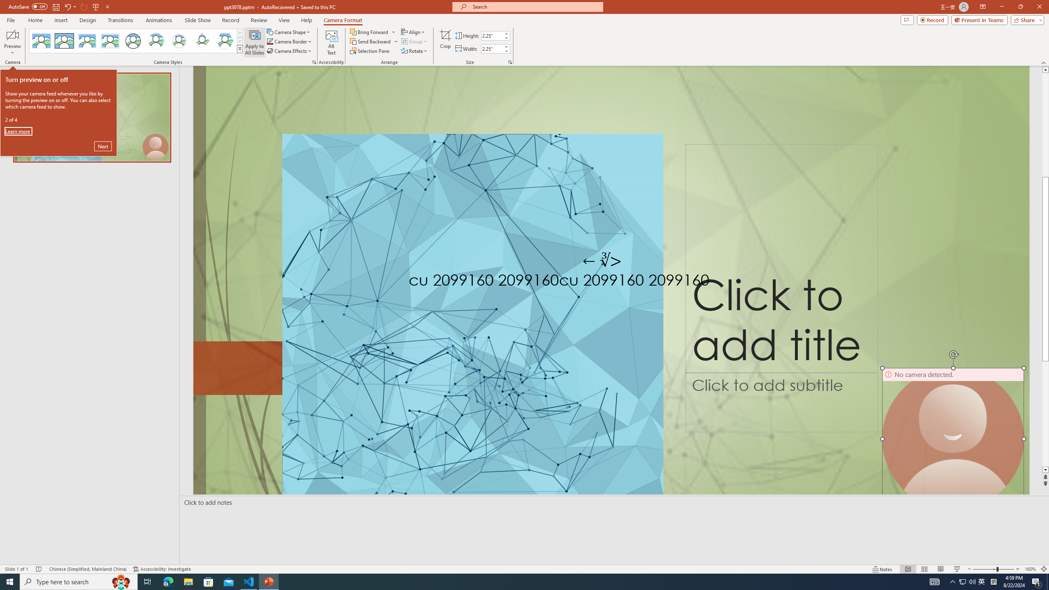 Image resolution: width=1049 pixels, height=590 pixels. Describe the element at coordinates (415, 51) in the screenshot. I see `Rotate` at that location.